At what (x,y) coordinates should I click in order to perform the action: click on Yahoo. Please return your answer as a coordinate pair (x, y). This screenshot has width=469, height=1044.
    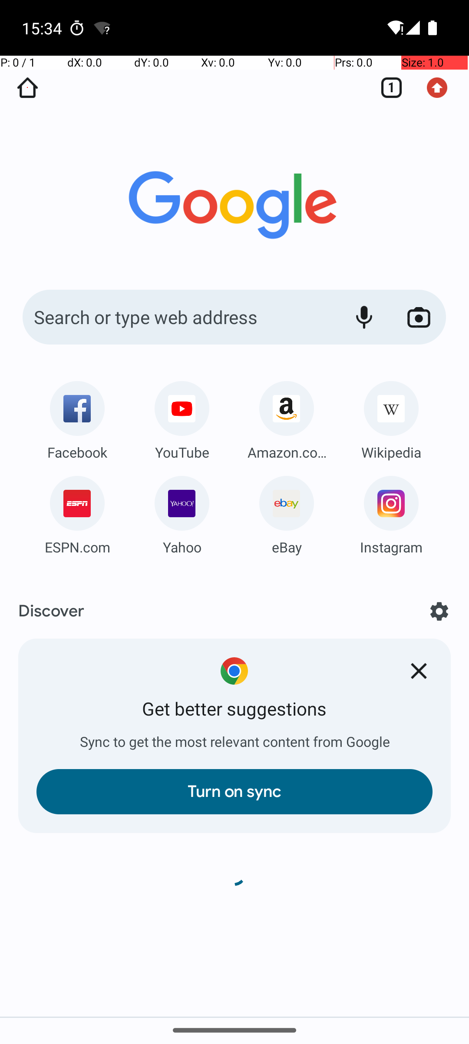
    Looking at the image, I should click on (182, 547).